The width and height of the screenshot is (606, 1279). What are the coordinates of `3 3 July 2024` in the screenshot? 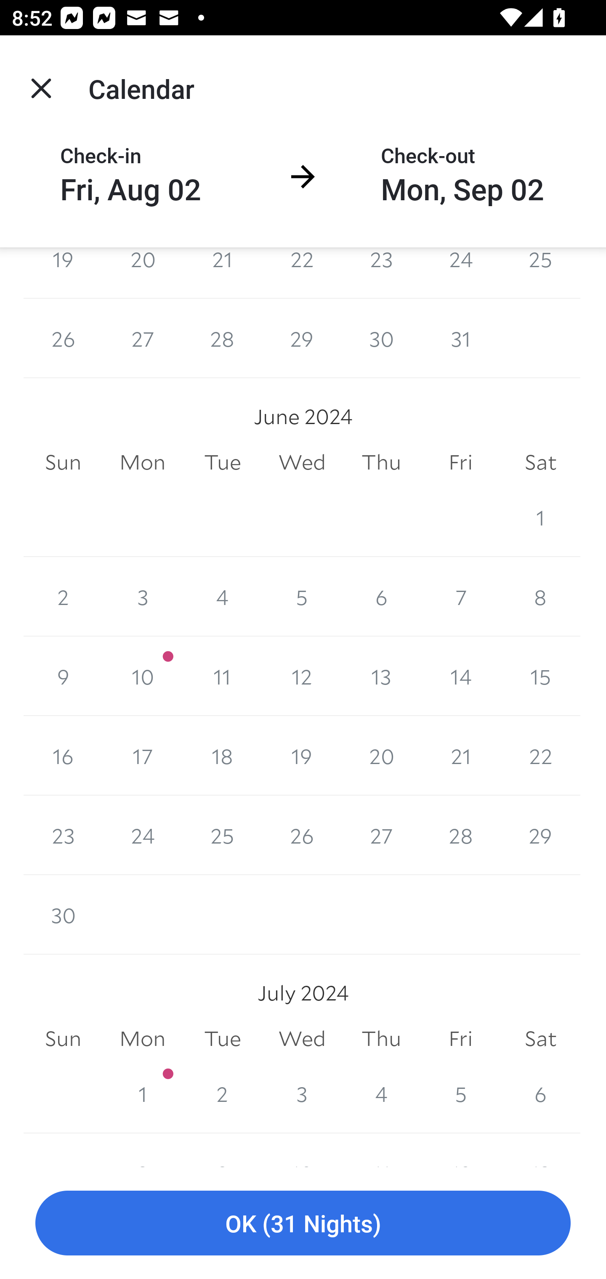 It's located at (302, 1093).